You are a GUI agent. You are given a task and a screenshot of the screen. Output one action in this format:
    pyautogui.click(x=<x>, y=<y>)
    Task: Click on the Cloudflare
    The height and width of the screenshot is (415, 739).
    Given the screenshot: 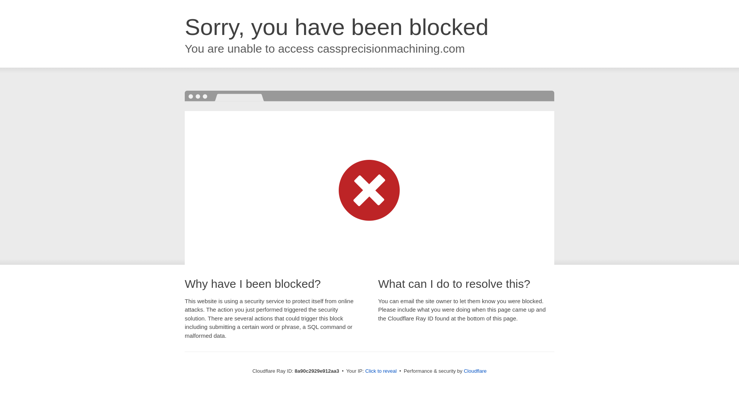 What is the action you would take?
    pyautogui.click(x=475, y=371)
    